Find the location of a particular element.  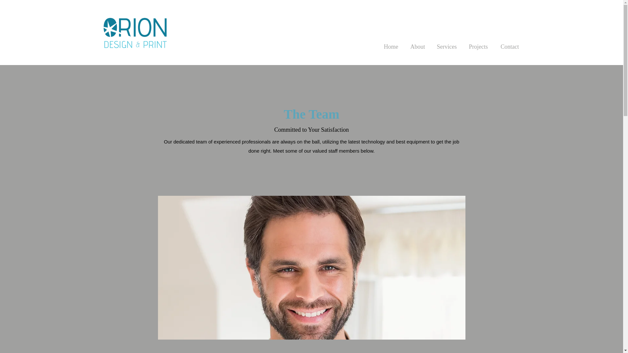

Contact is located at coordinates (509, 44).